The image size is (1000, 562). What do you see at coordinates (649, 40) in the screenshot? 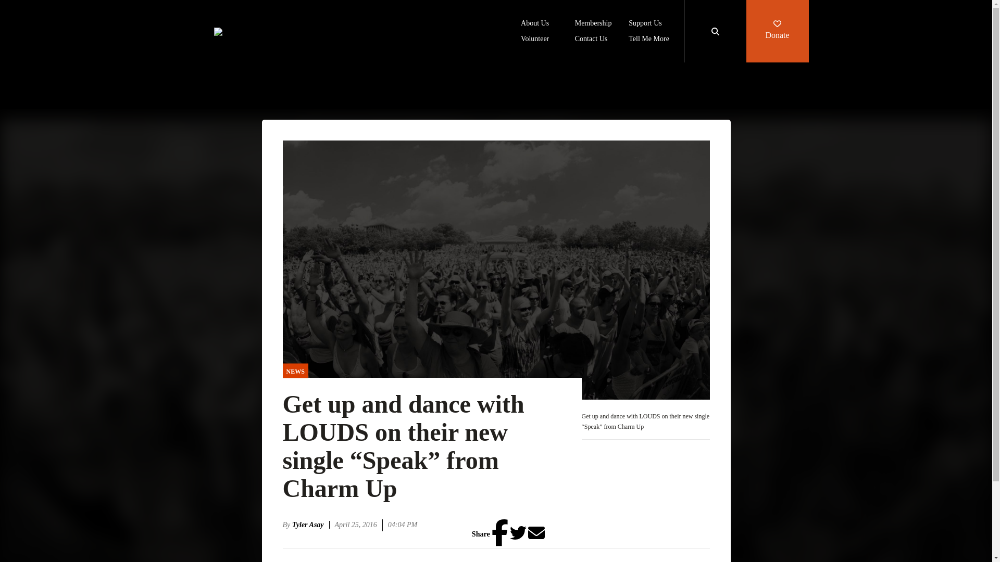
I see `Tell Me More` at bounding box center [649, 40].